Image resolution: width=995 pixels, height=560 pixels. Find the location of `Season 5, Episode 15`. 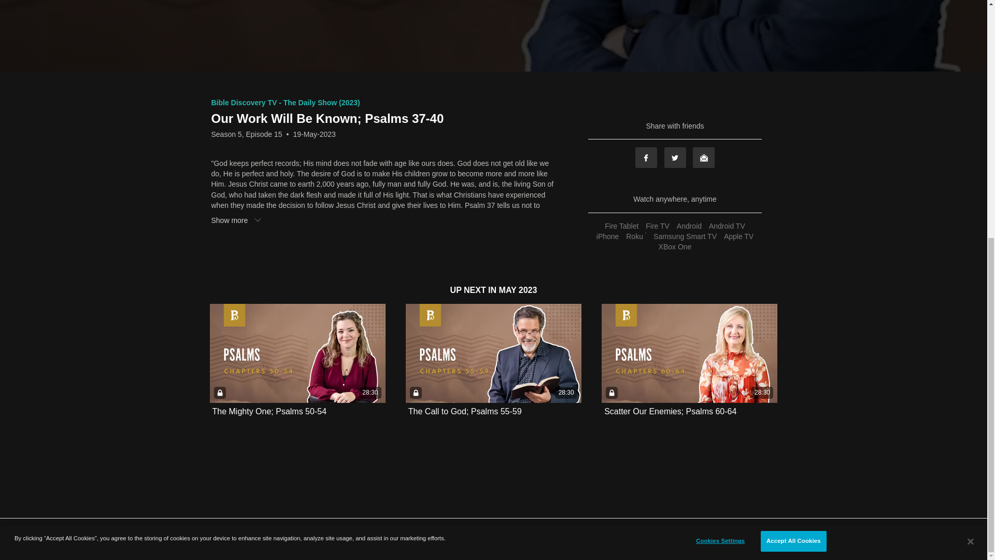

Season 5, Episode 15 is located at coordinates (247, 134).